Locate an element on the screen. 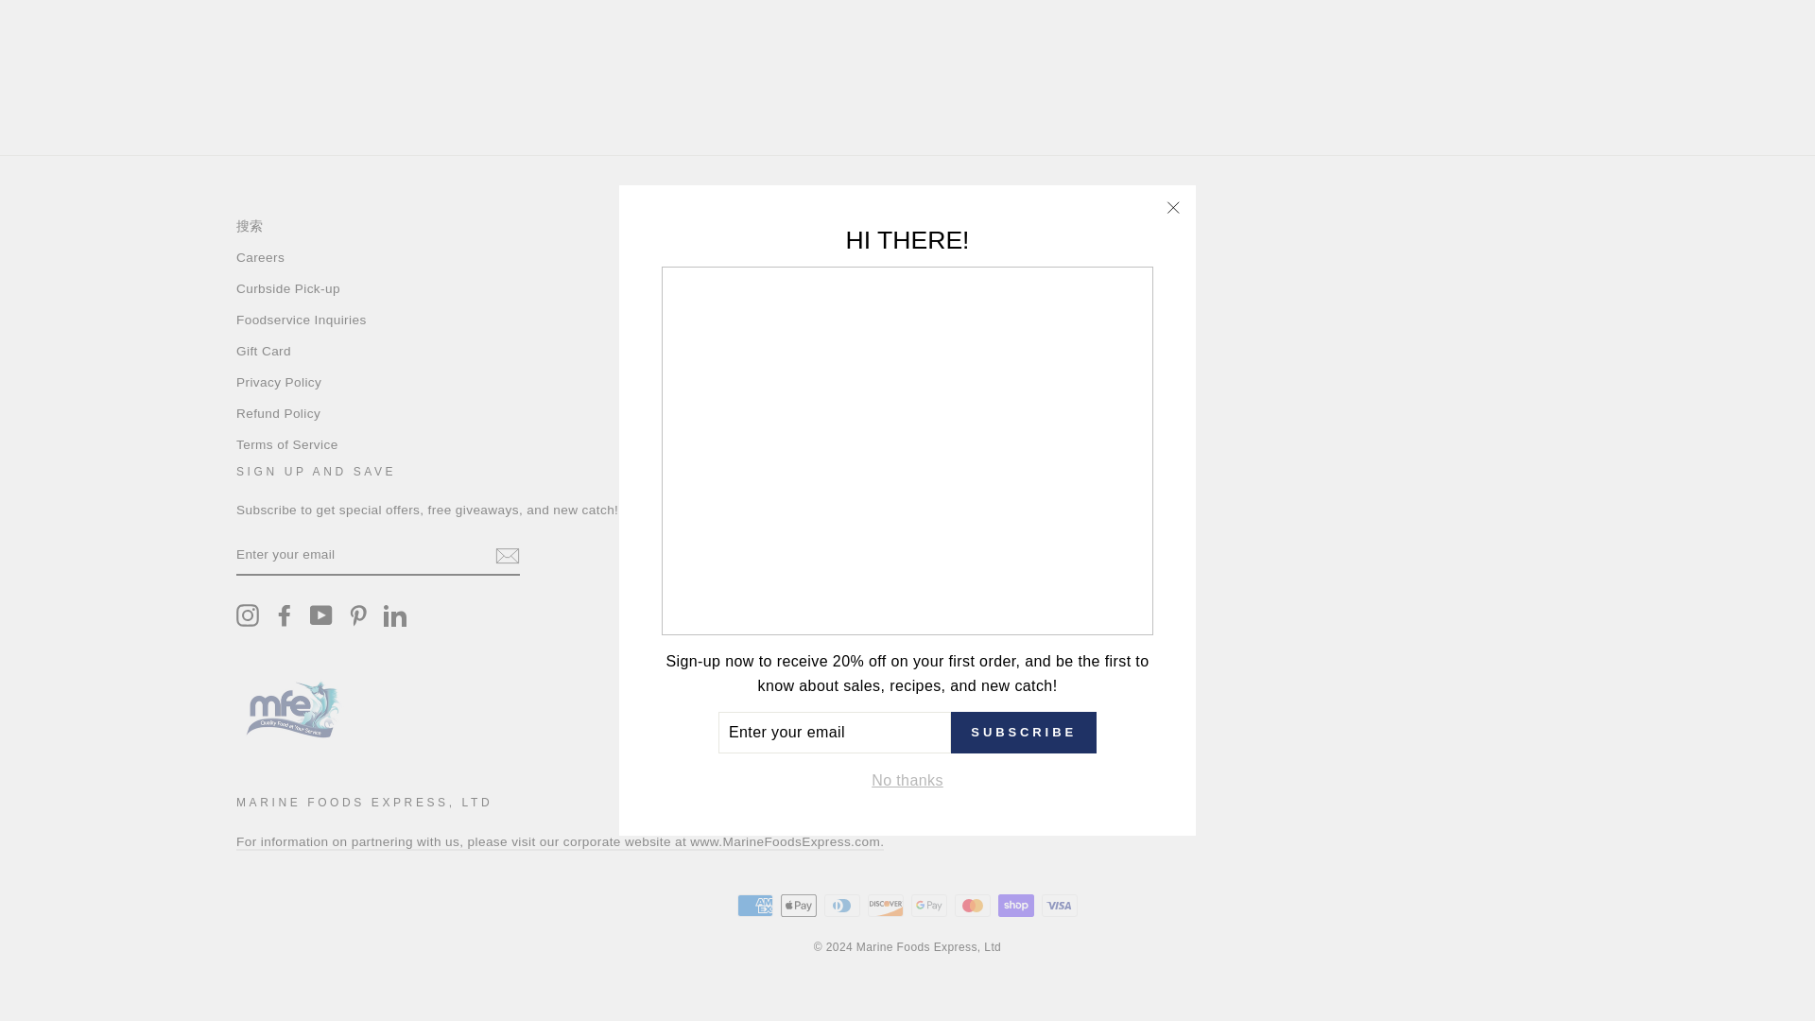 The image size is (1815, 1021). Diners Club is located at coordinates (841, 906).